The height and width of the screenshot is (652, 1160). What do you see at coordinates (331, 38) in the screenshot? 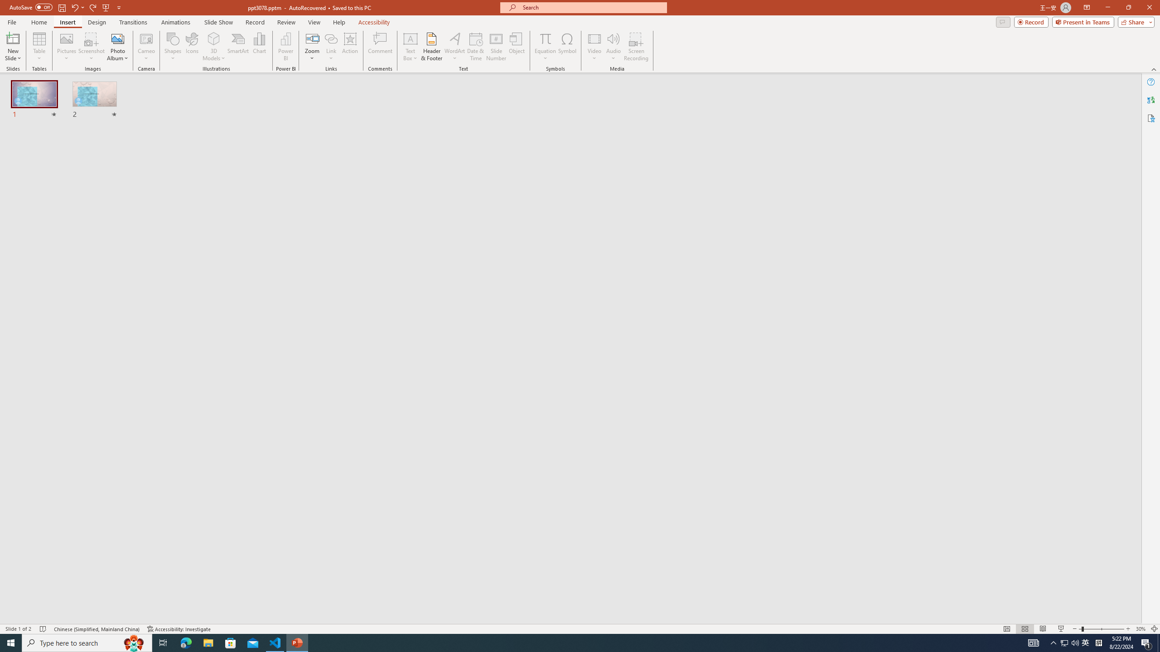
I see `Link` at bounding box center [331, 38].